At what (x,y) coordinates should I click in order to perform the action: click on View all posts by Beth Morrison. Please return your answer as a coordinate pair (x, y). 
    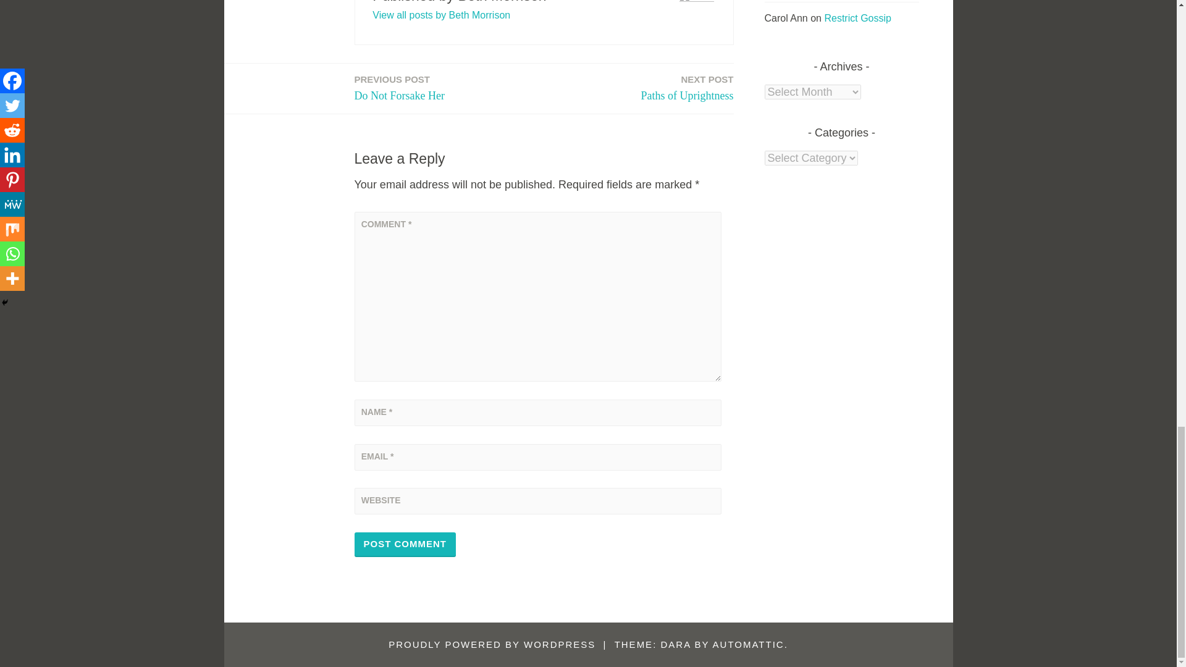
    Looking at the image, I should click on (400, 88).